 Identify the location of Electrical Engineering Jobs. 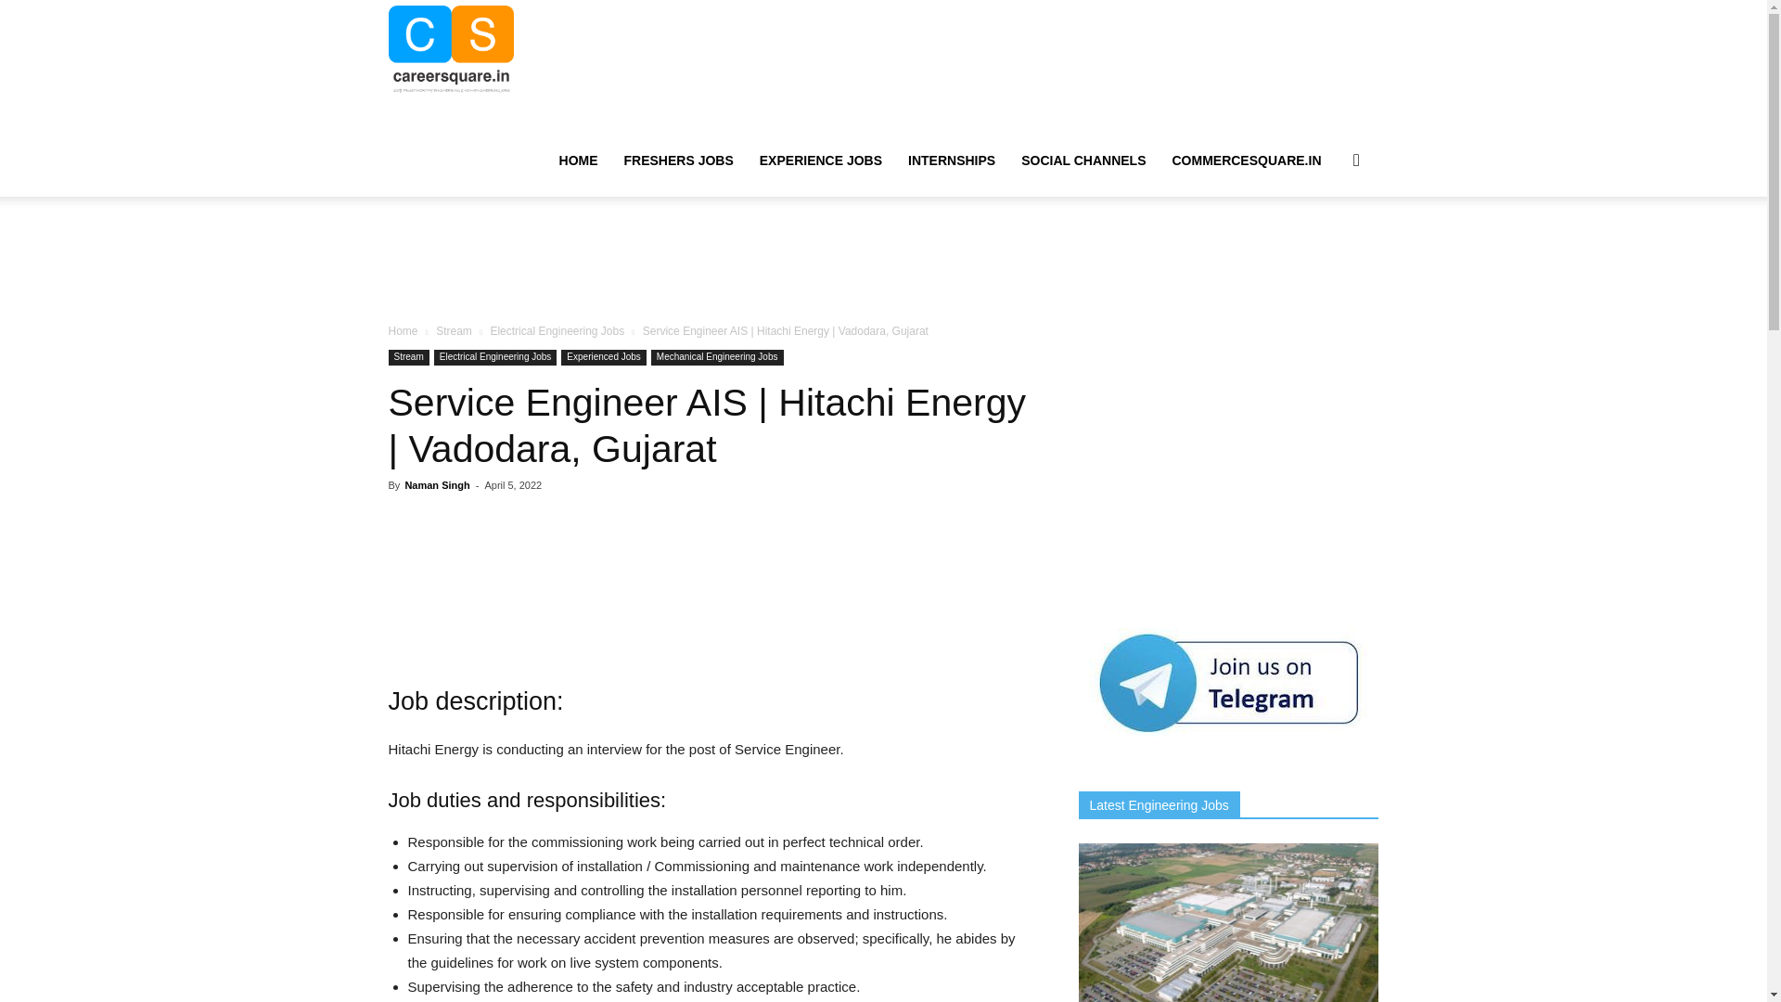
(495, 357).